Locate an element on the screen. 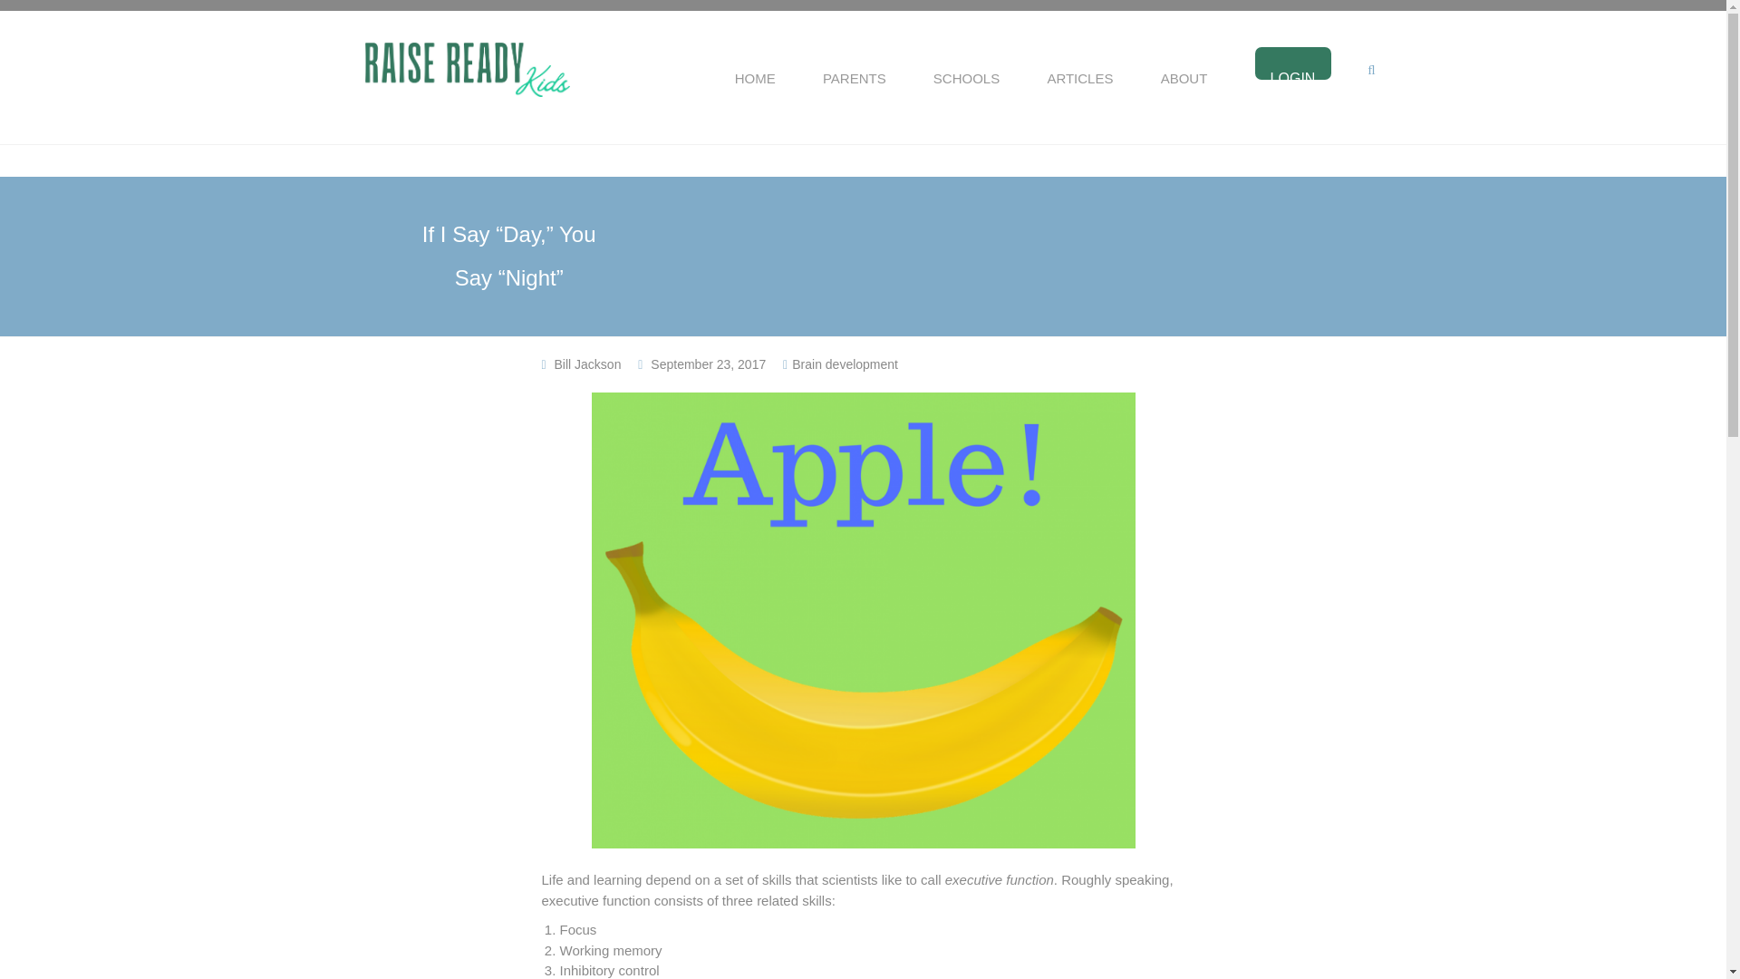  Bill Jackson is located at coordinates (587, 364).